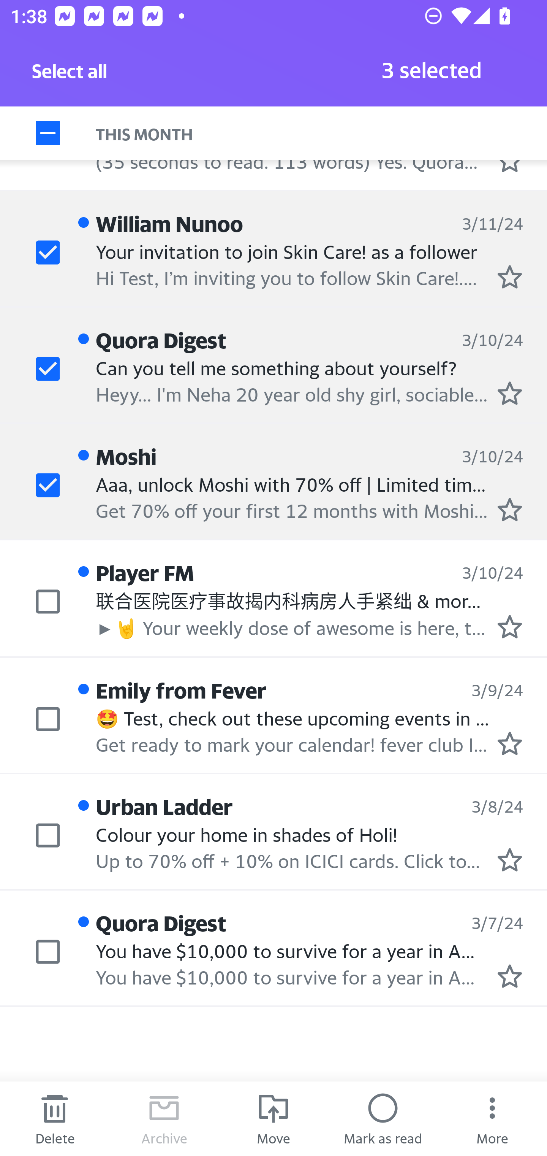 The height and width of the screenshot is (1156, 547). What do you see at coordinates (510, 976) in the screenshot?
I see `Mark as starred.` at bounding box center [510, 976].